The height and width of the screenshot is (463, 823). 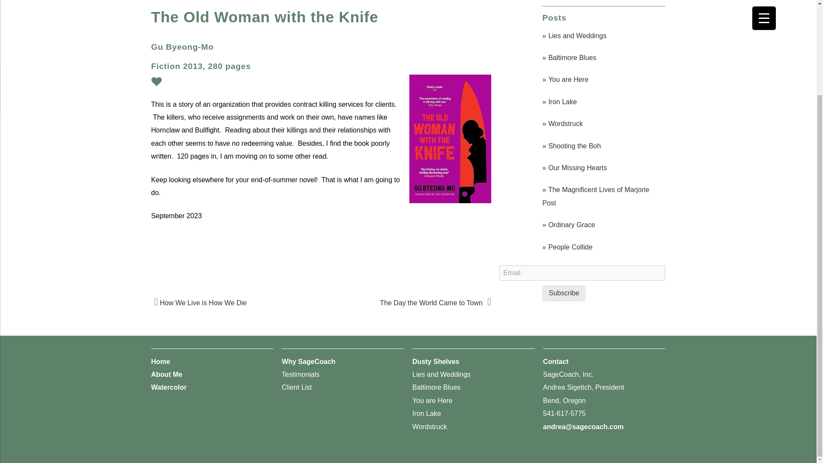 What do you see at coordinates (564, 293) in the screenshot?
I see `Subscribe` at bounding box center [564, 293].